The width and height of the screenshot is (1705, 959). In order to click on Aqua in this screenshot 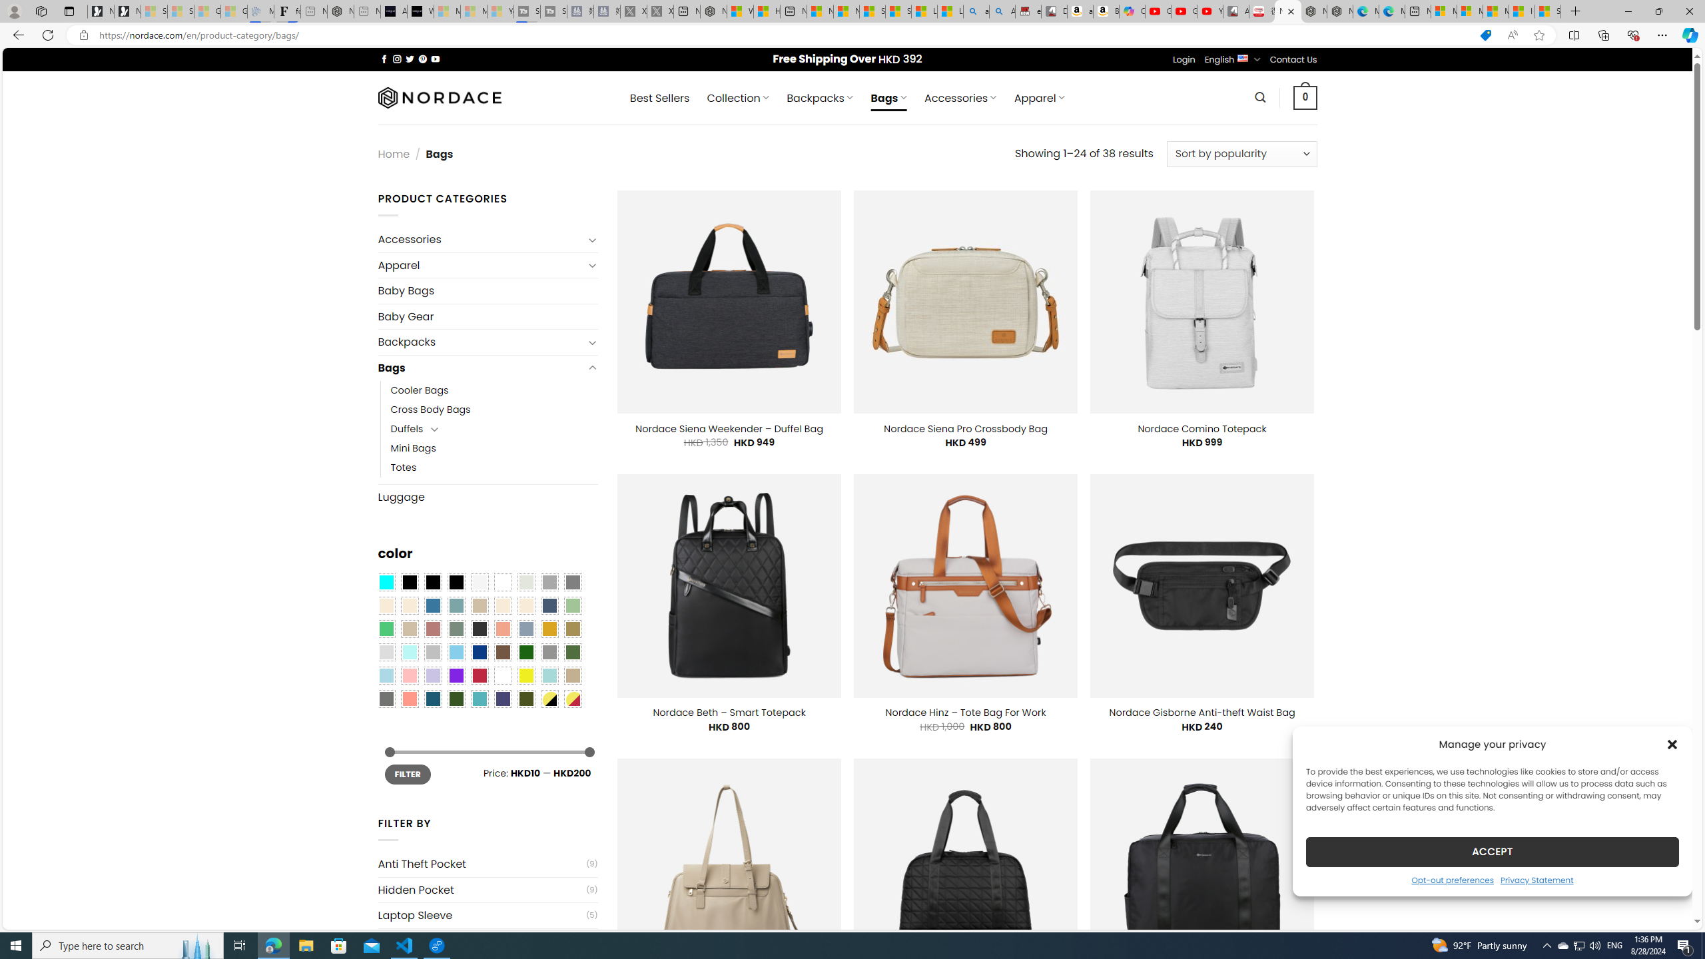, I will do `click(549, 676)`.